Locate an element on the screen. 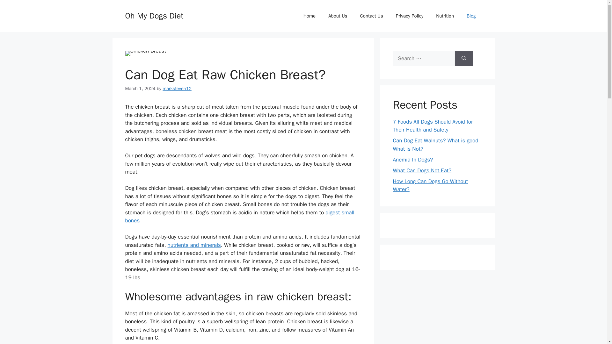 This screenshot has width=612, height=344. marksteven12 is located at coordinates (177, 89).